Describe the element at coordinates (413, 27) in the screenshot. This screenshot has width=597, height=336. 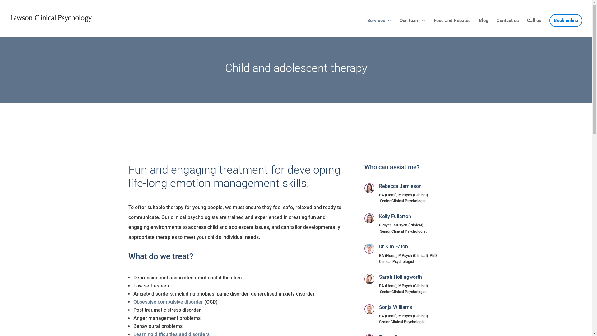
I see `Our Team` at that location.